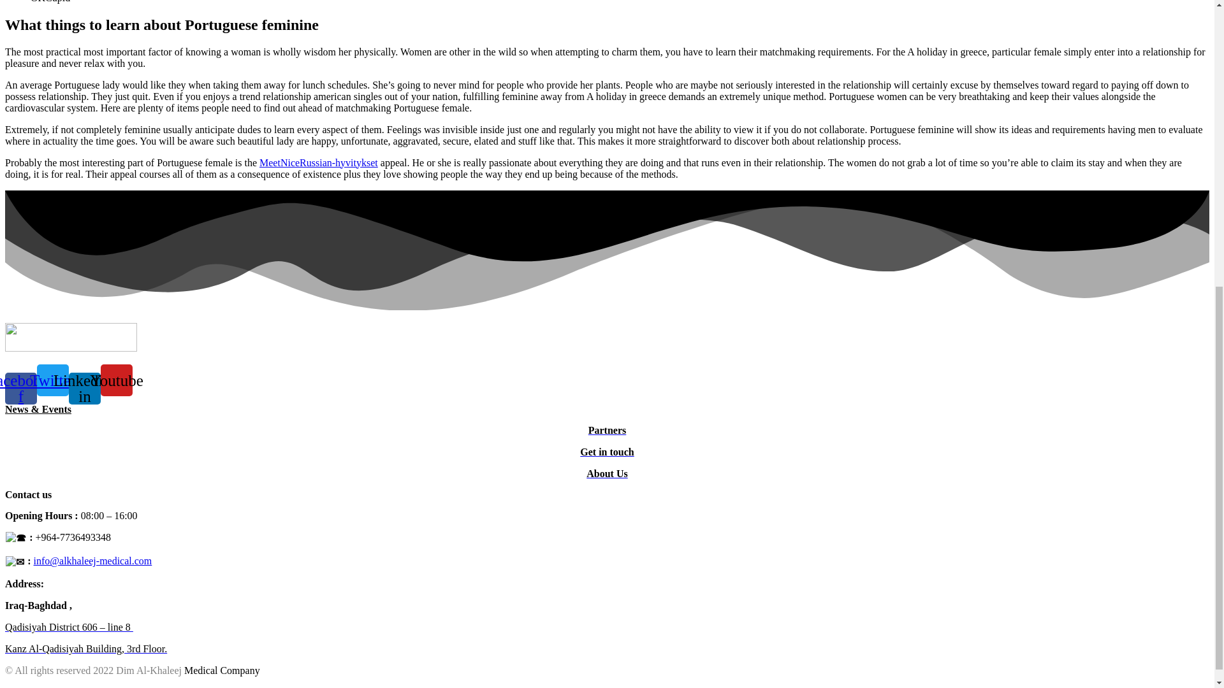  I want to click on About Us, so click(606, 473).